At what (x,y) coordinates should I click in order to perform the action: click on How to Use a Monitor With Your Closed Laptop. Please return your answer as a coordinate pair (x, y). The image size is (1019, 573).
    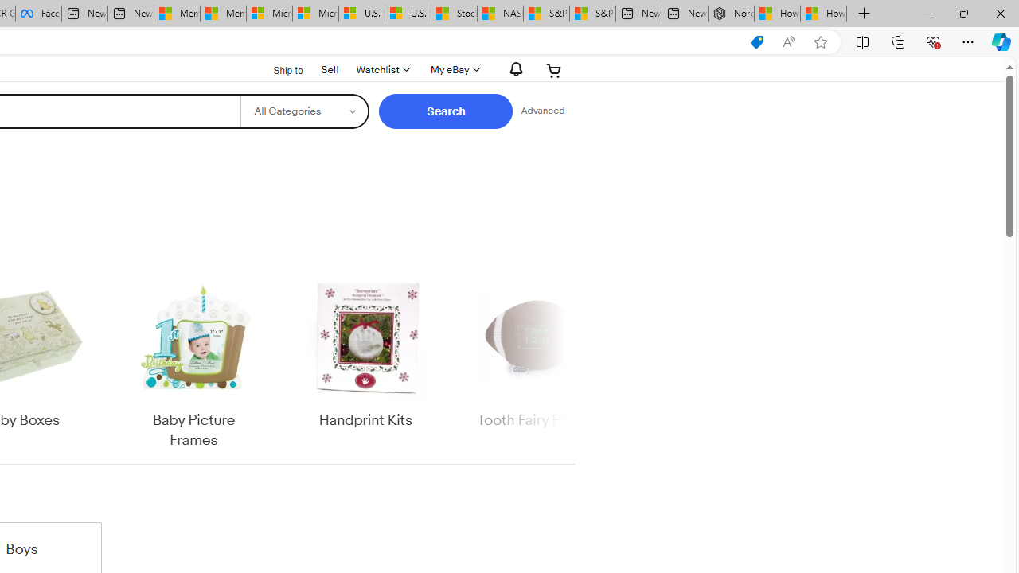
    Looking at the image, I should click on (823, 14).